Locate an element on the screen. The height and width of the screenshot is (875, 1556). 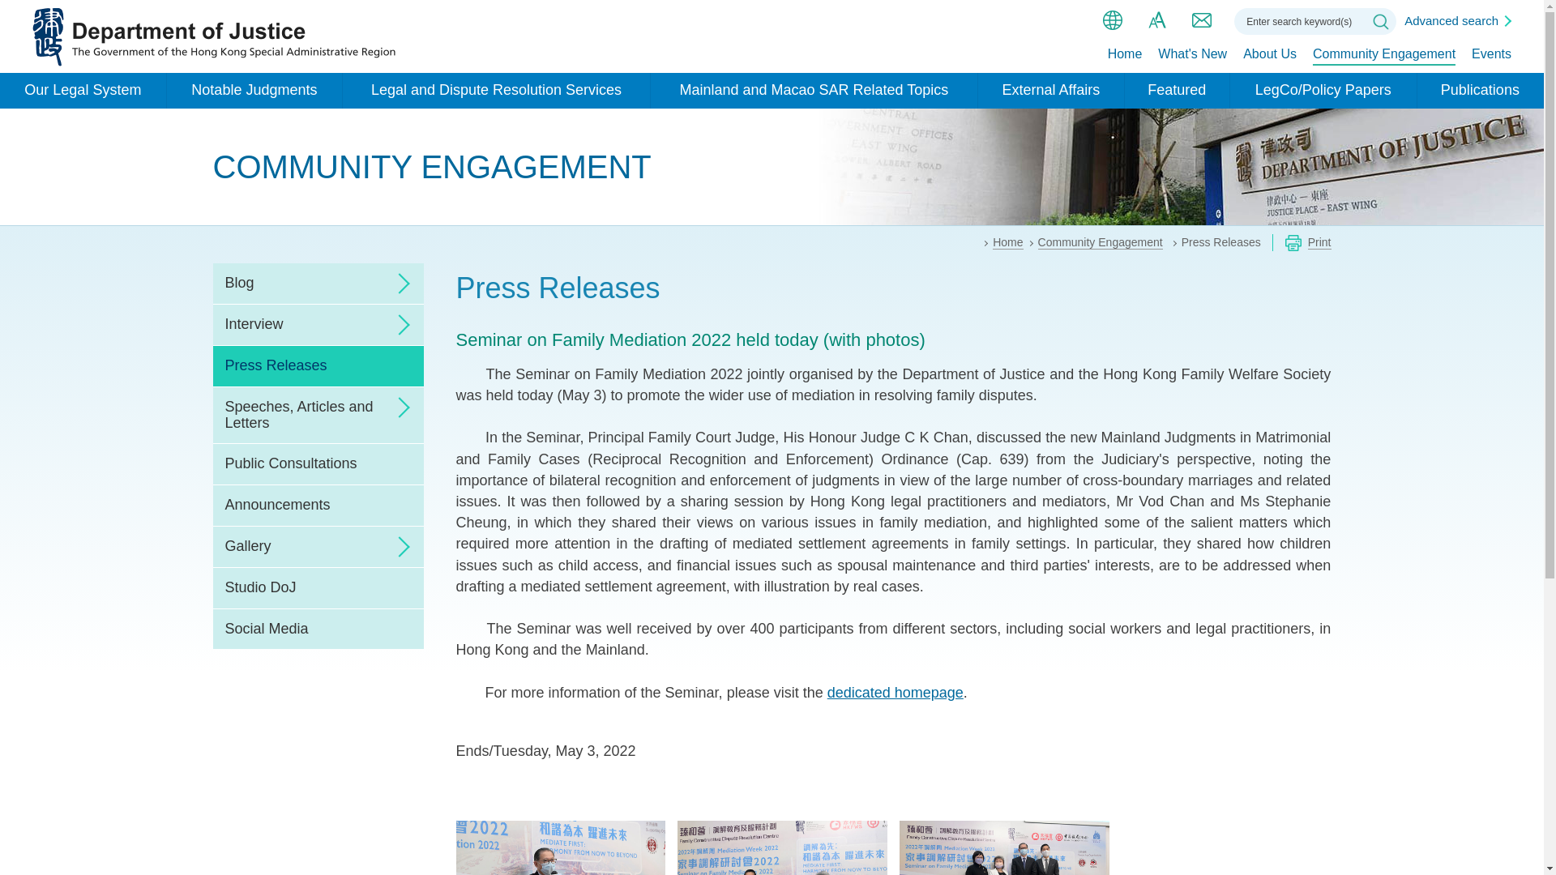
Speeches, Articles and Letters is located at coordinates (318, 415).